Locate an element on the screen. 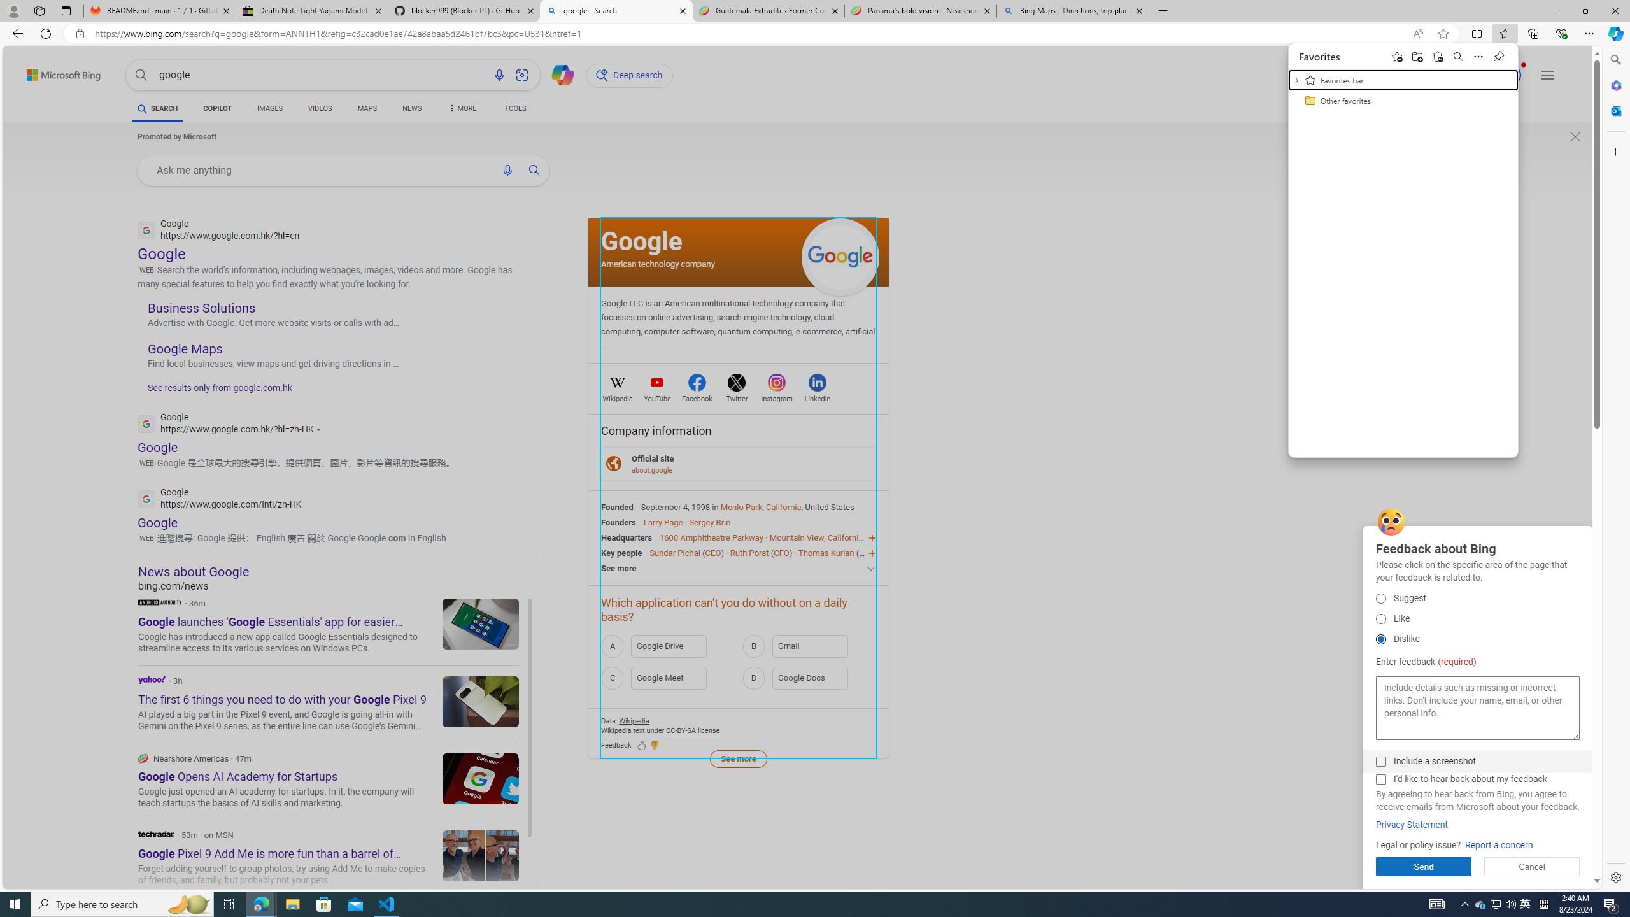  Search favorites is located at coordinates (784, 904).